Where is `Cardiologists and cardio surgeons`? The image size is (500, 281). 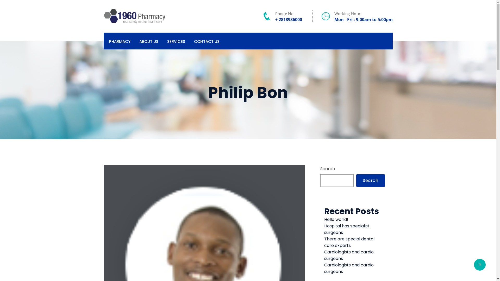 Cardiologists and cardio surgeons is located at coordinates (349, 268).